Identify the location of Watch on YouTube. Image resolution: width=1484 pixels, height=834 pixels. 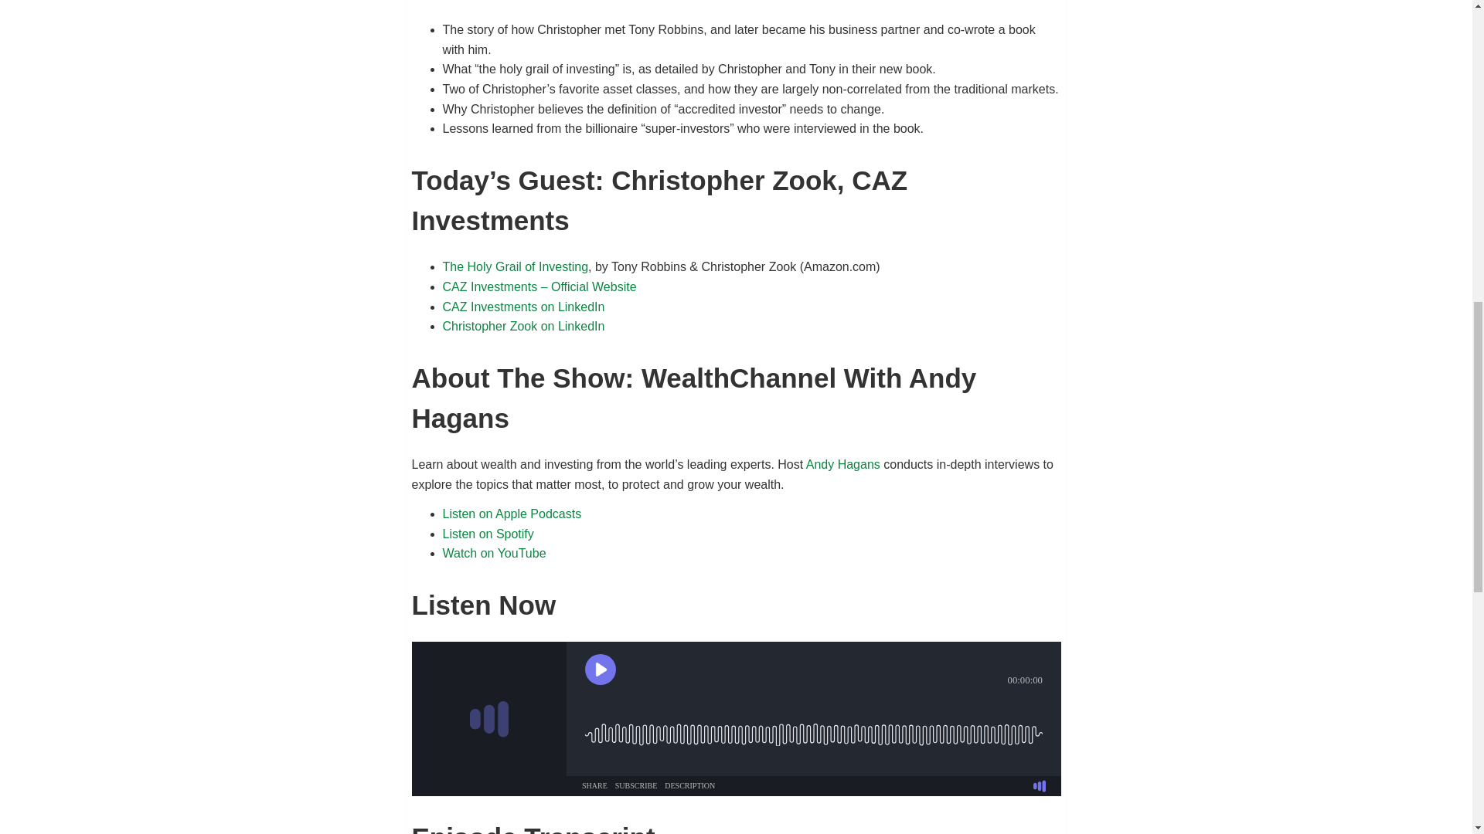
(494, 553).